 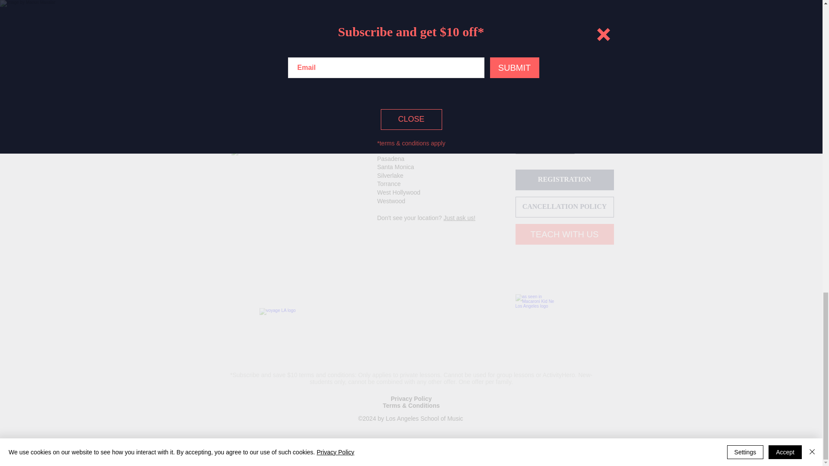 I want to click on Embedded Content, so click(x=411, y=314).